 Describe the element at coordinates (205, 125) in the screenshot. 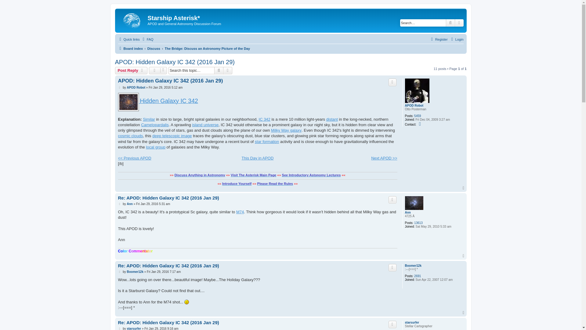

I see `island universe` at that location.